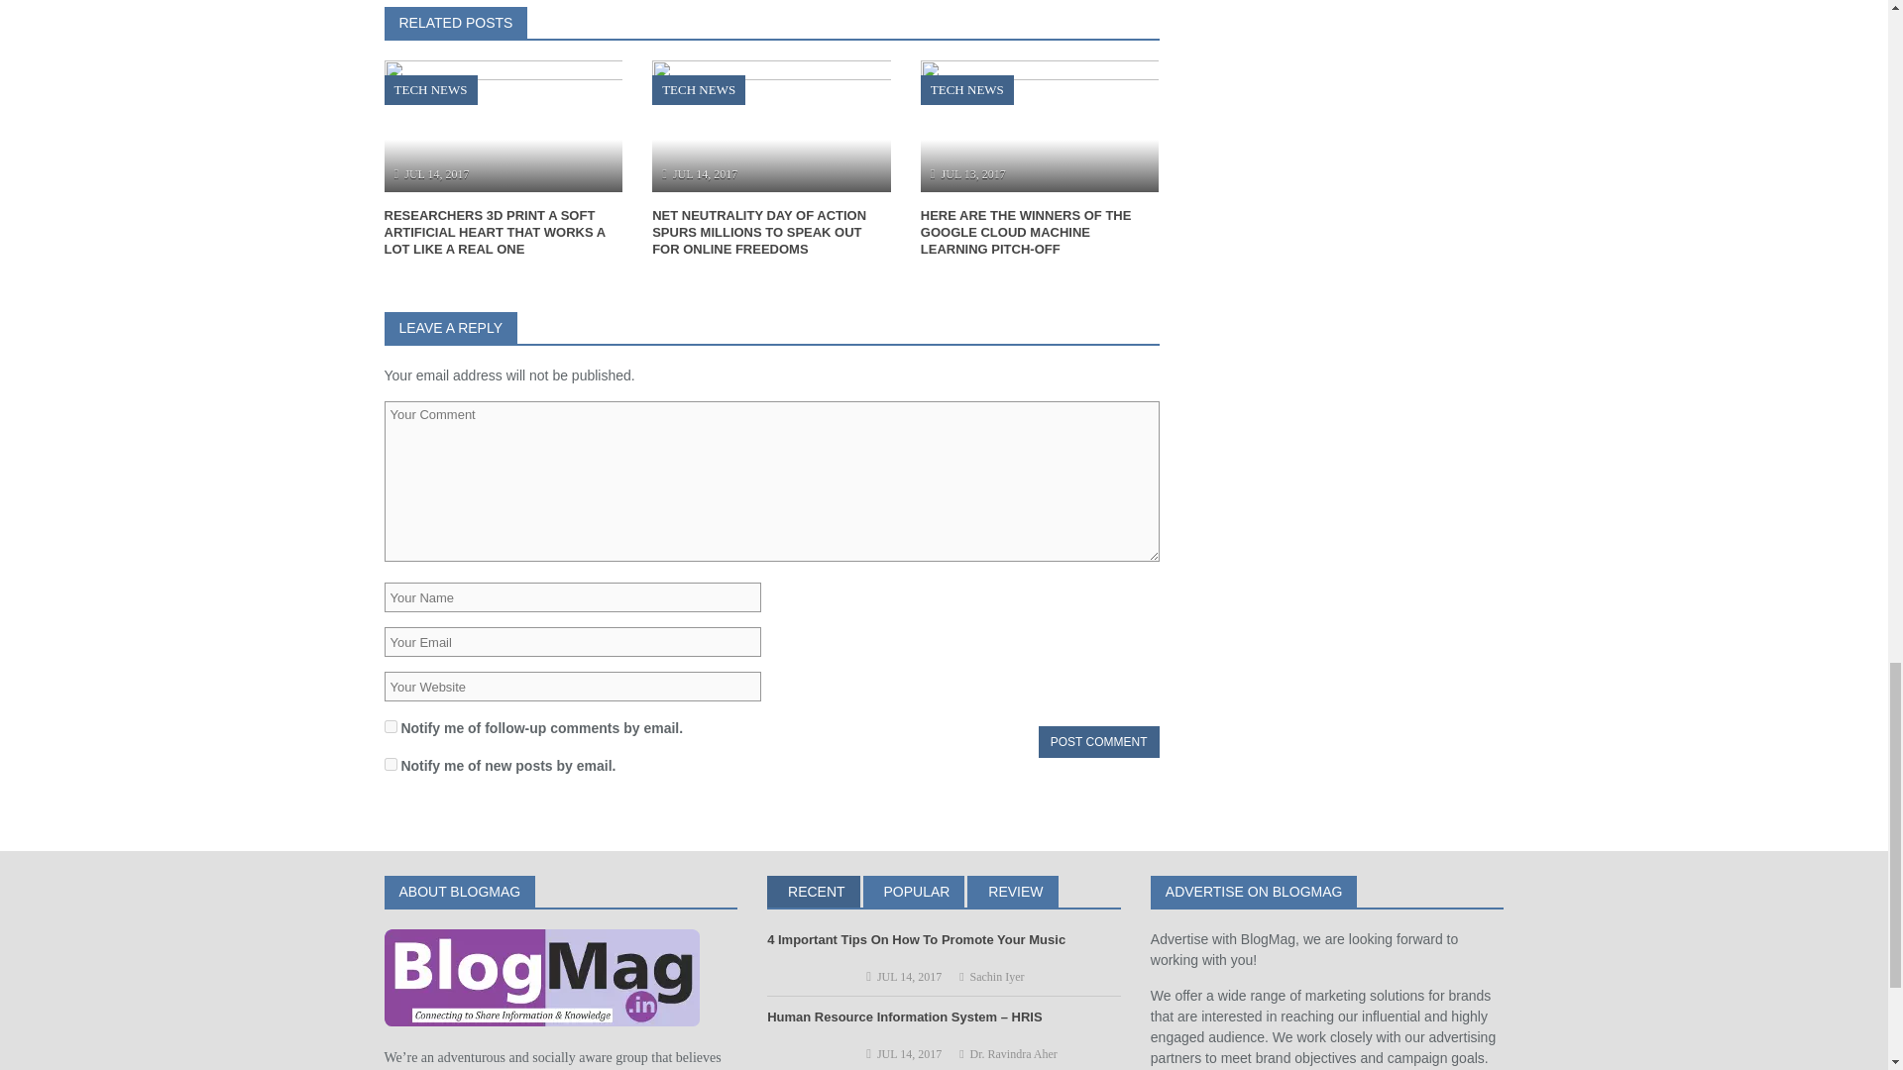 This screenshot has width=1903, height=1070. I want to click on TECH NEWS, so click(967, 89).